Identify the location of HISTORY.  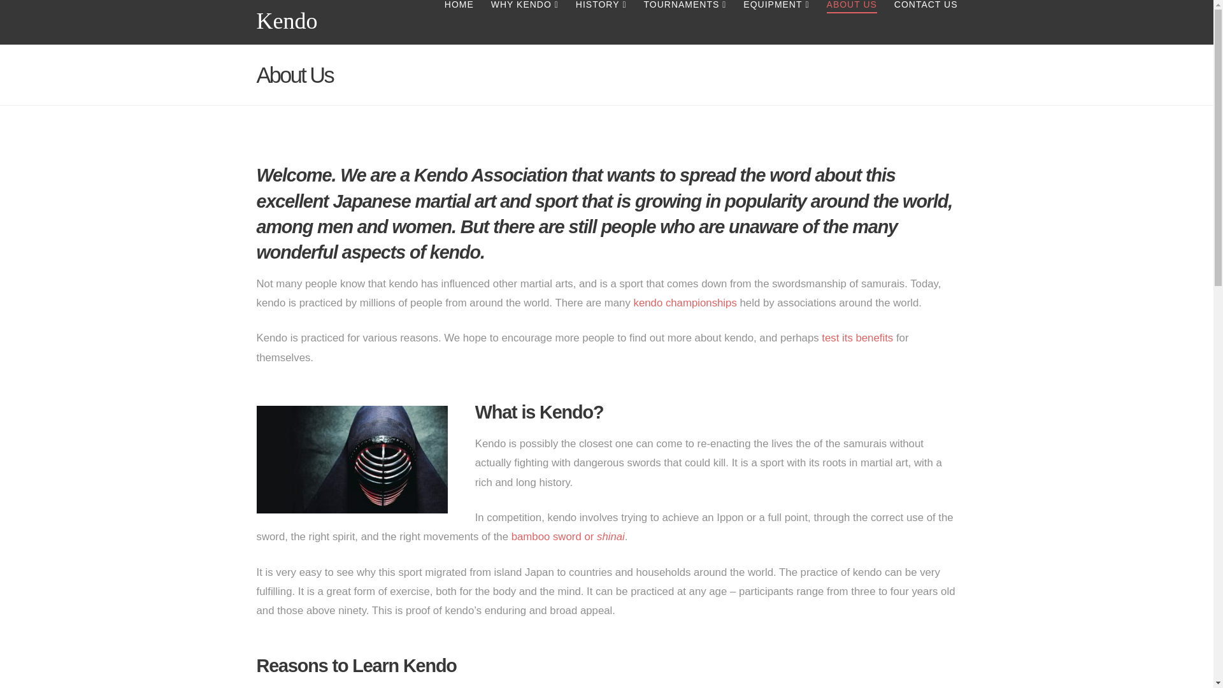
(601, 22).